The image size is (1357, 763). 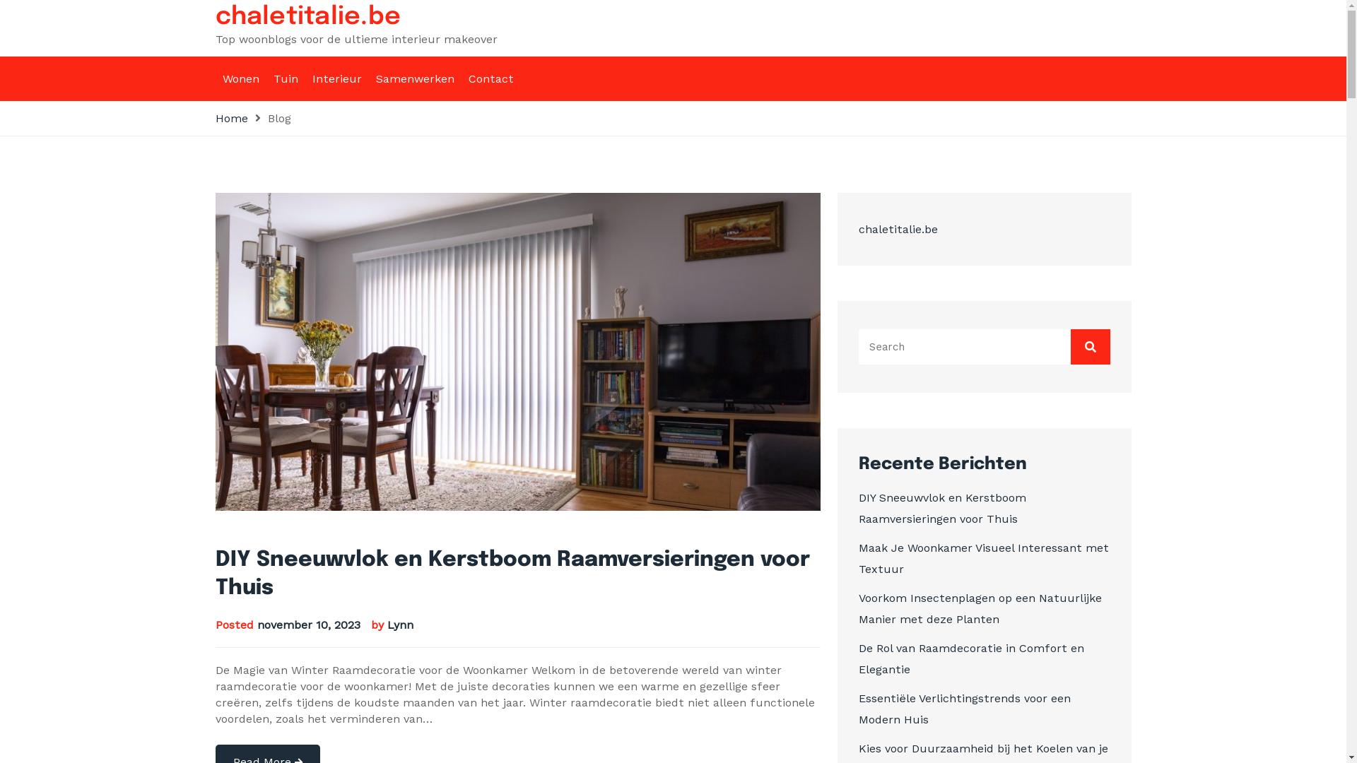 I want to click on Home, so click(x=231, y=119).